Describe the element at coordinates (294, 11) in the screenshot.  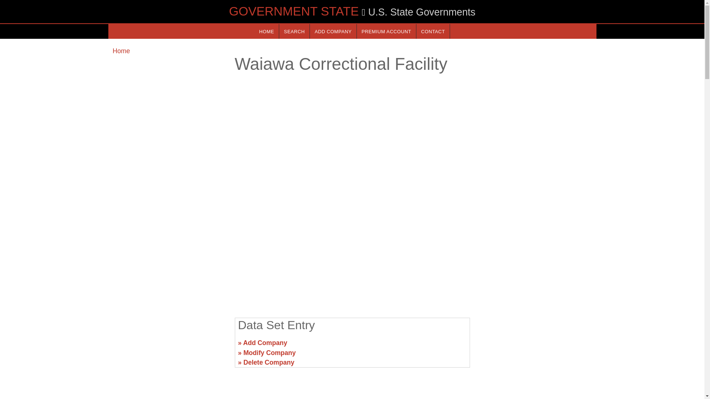
I see `GOVERNMENT STATE` at that location.